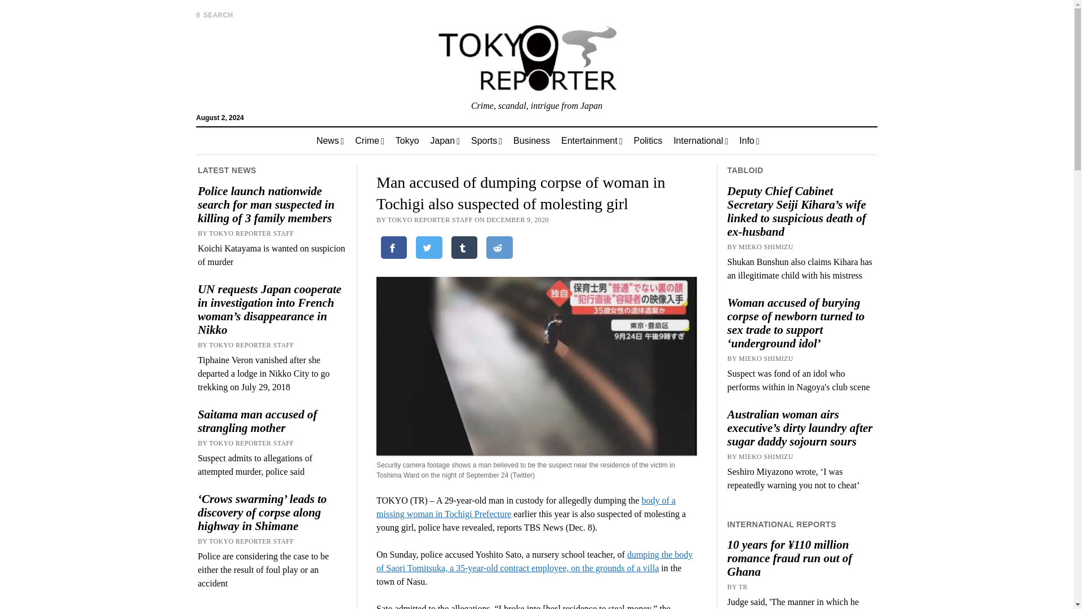 This screenshot has height=609, width=1082. What do you see at coordinates (214, 15) in the screenshot?
I see `SEARCH` at bounding box center [214, 15].